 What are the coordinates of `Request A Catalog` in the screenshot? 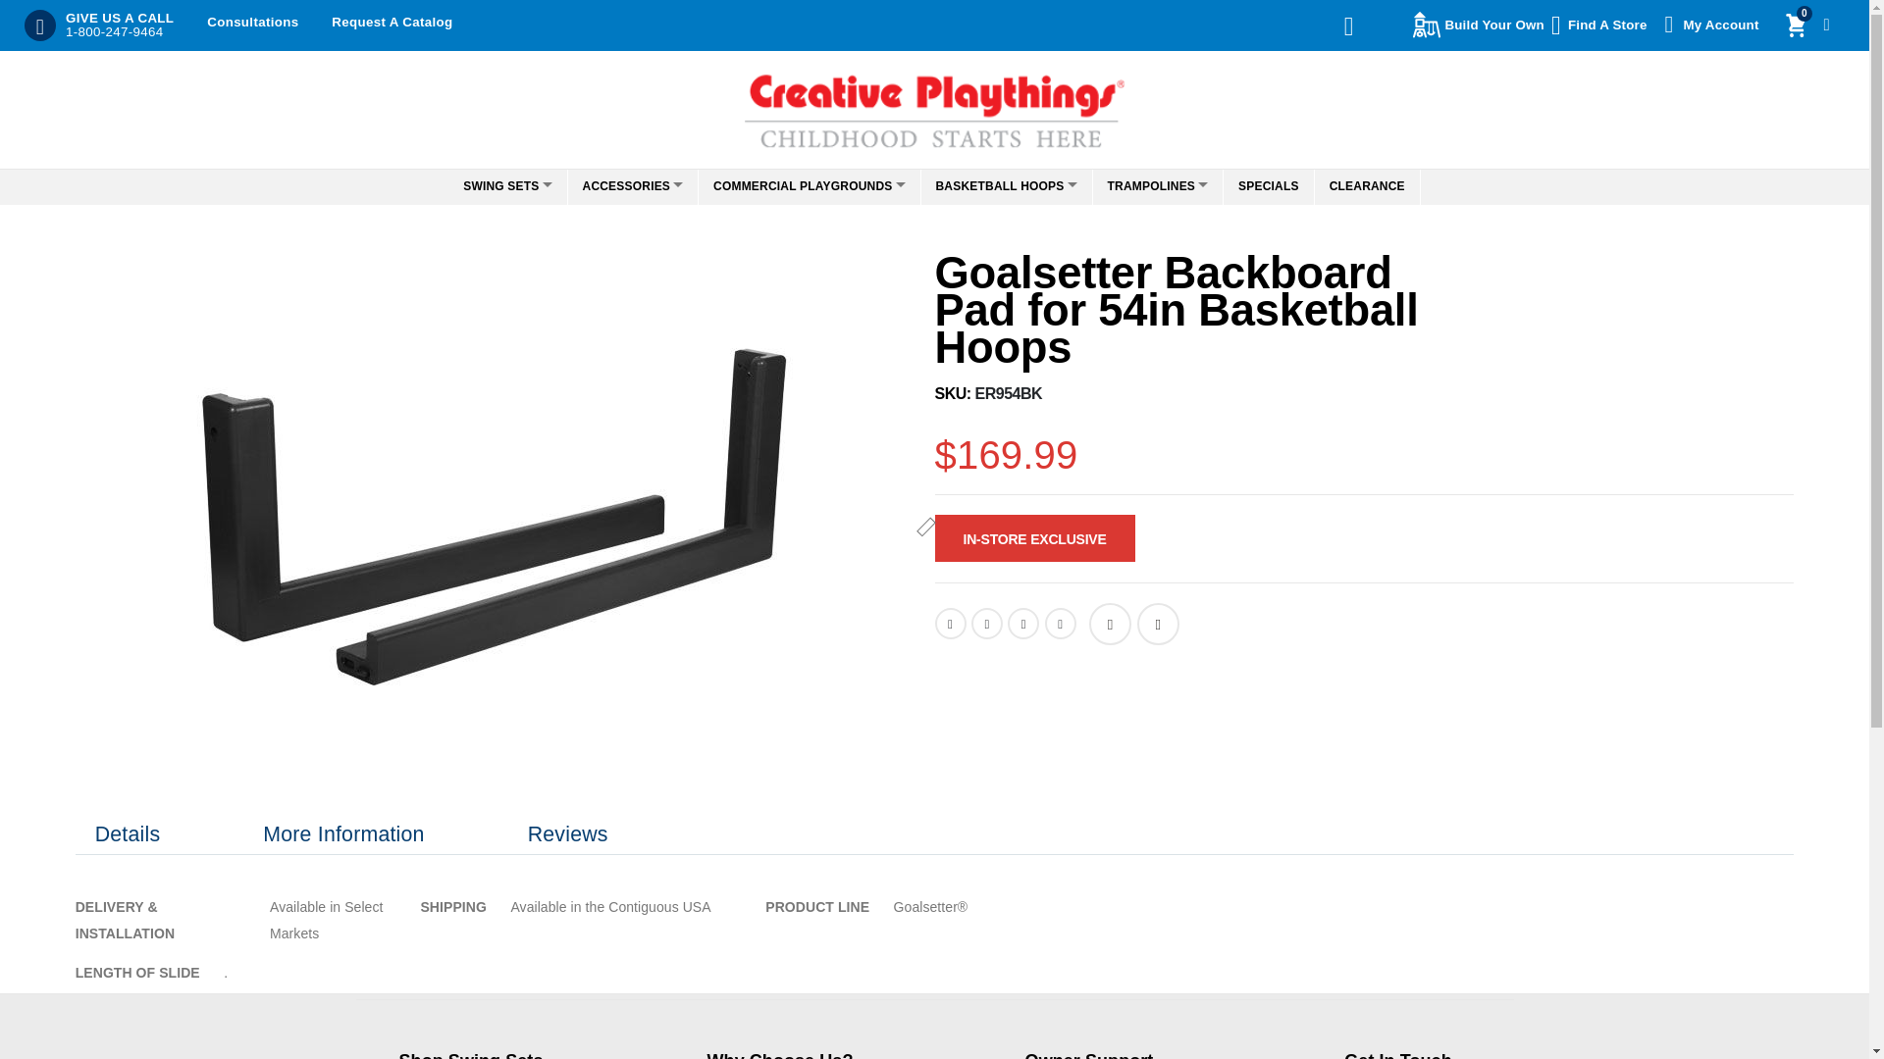 It's located at (1480, 25).